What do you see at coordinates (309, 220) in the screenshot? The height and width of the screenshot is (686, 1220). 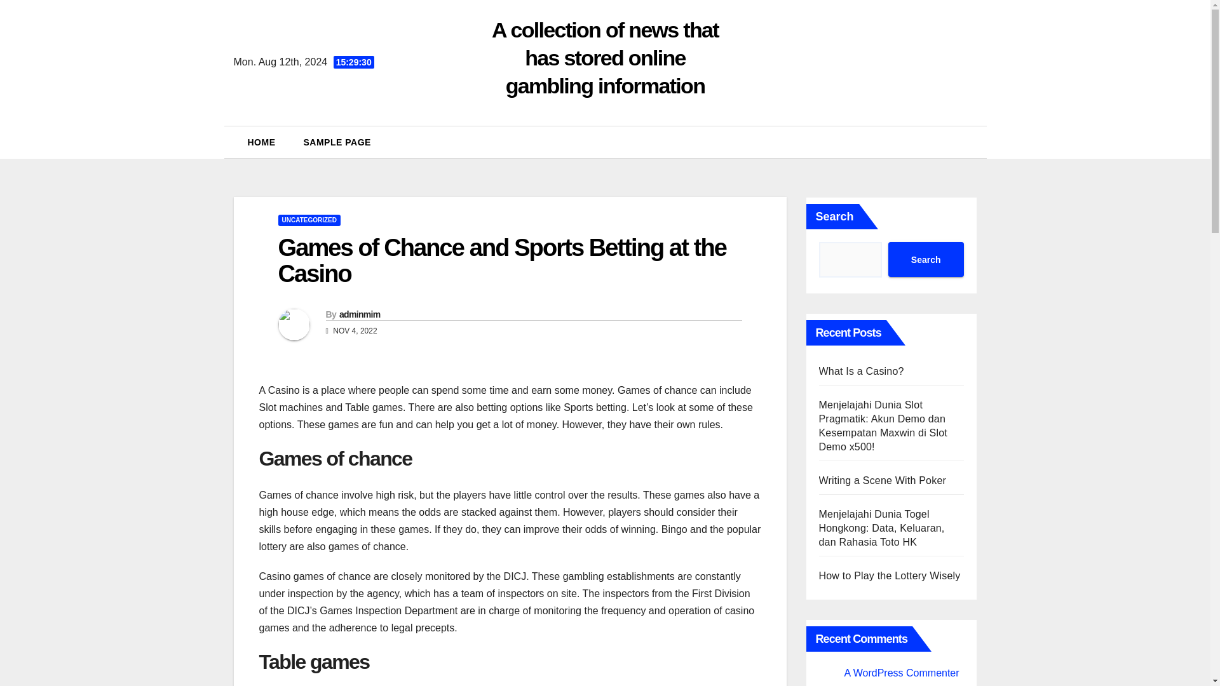 I see `UNCATEGORIZED` at bounding box center [309, 220].